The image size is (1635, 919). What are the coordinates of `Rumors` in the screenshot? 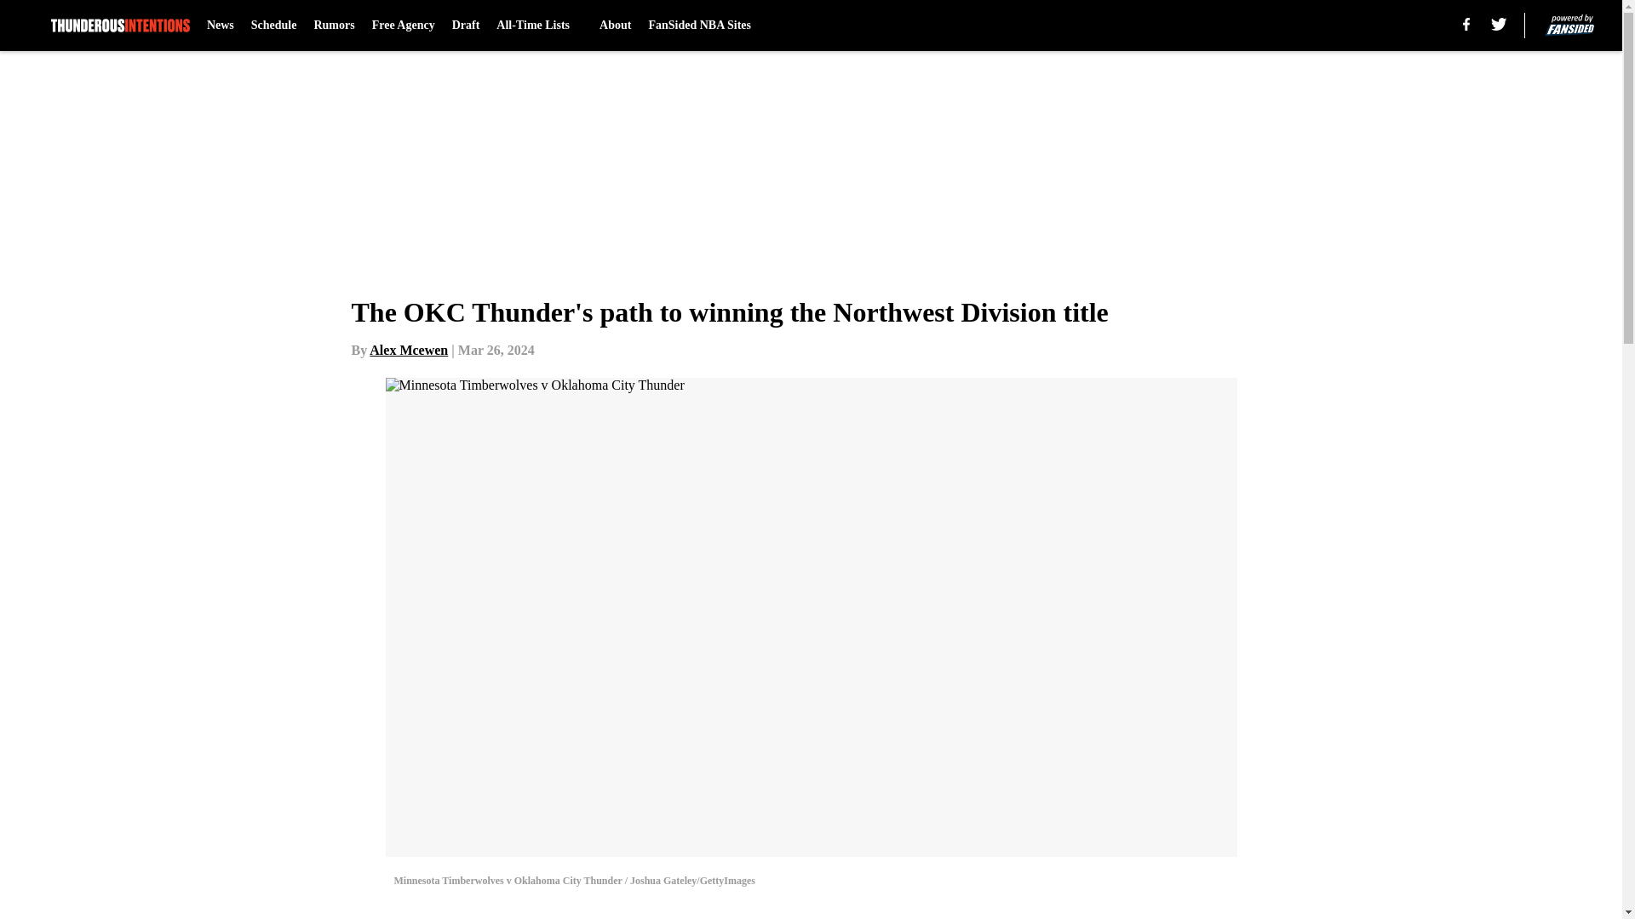 It's located at (334, 26).